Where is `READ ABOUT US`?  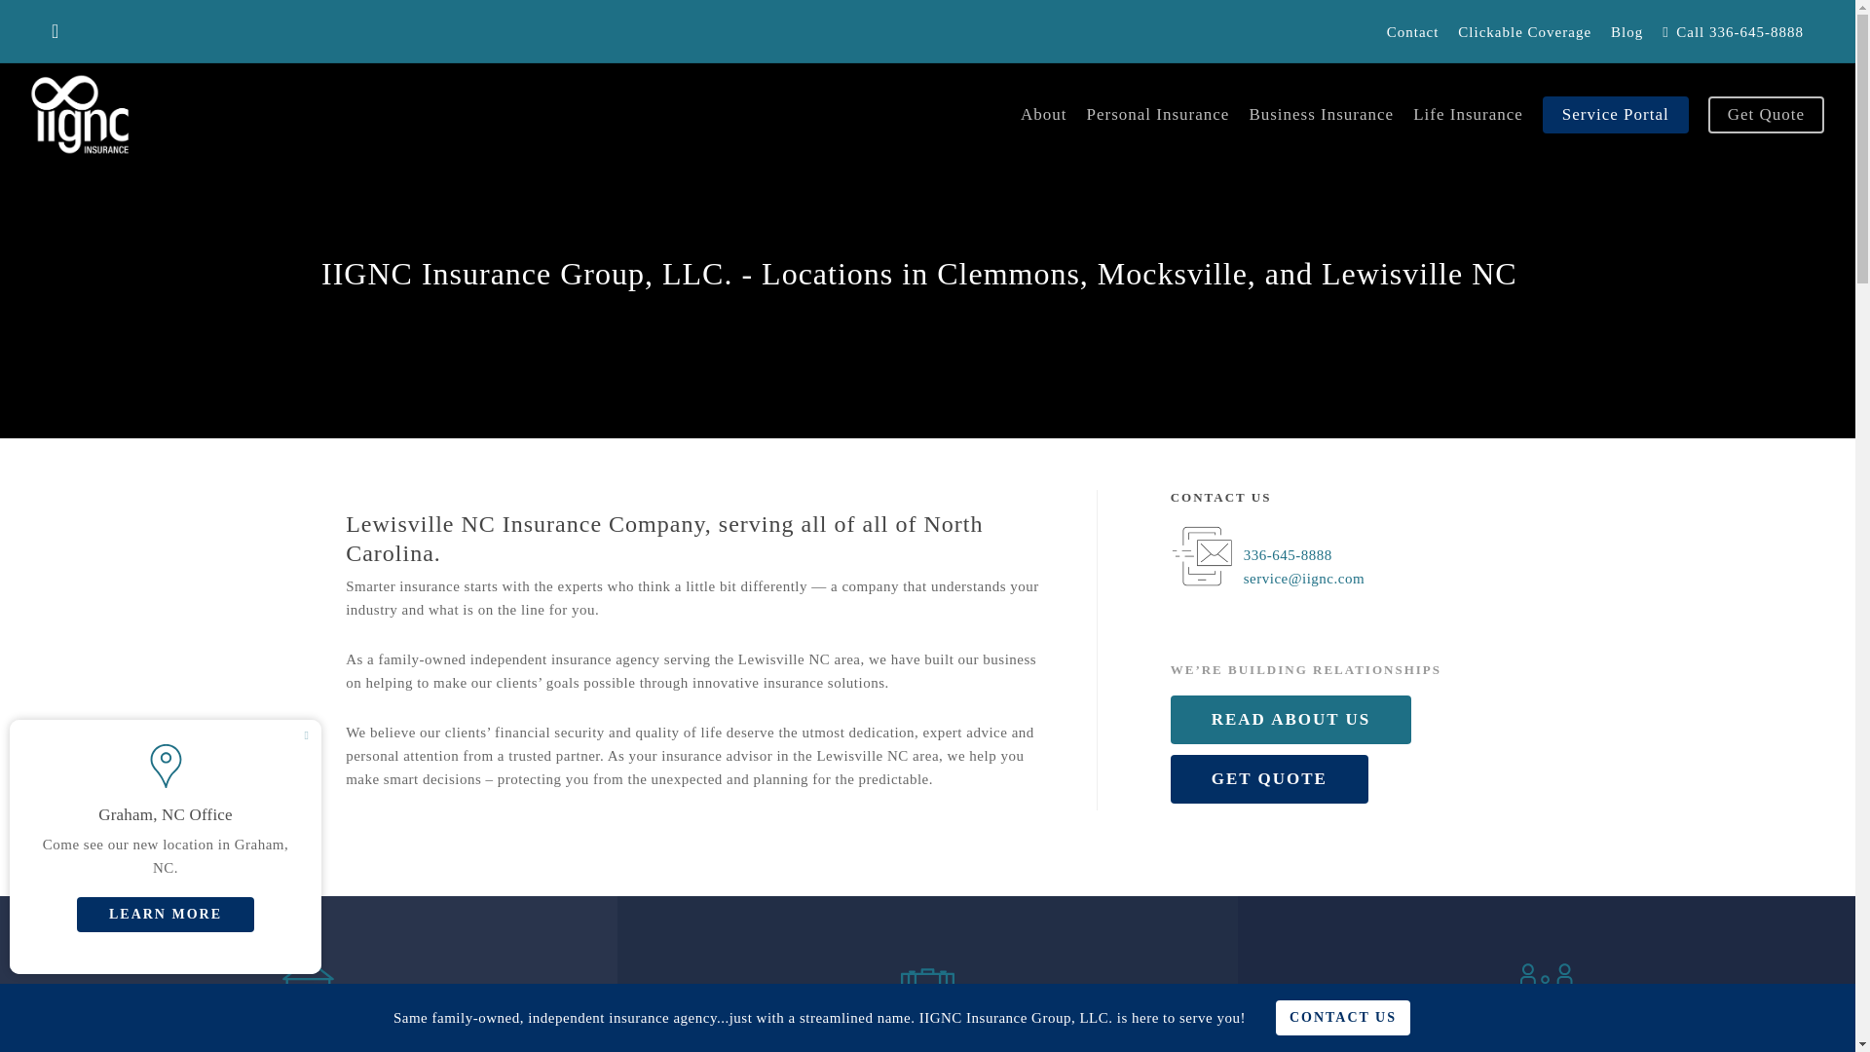 READ ABOUT US is located at coordinates (1290, 719).